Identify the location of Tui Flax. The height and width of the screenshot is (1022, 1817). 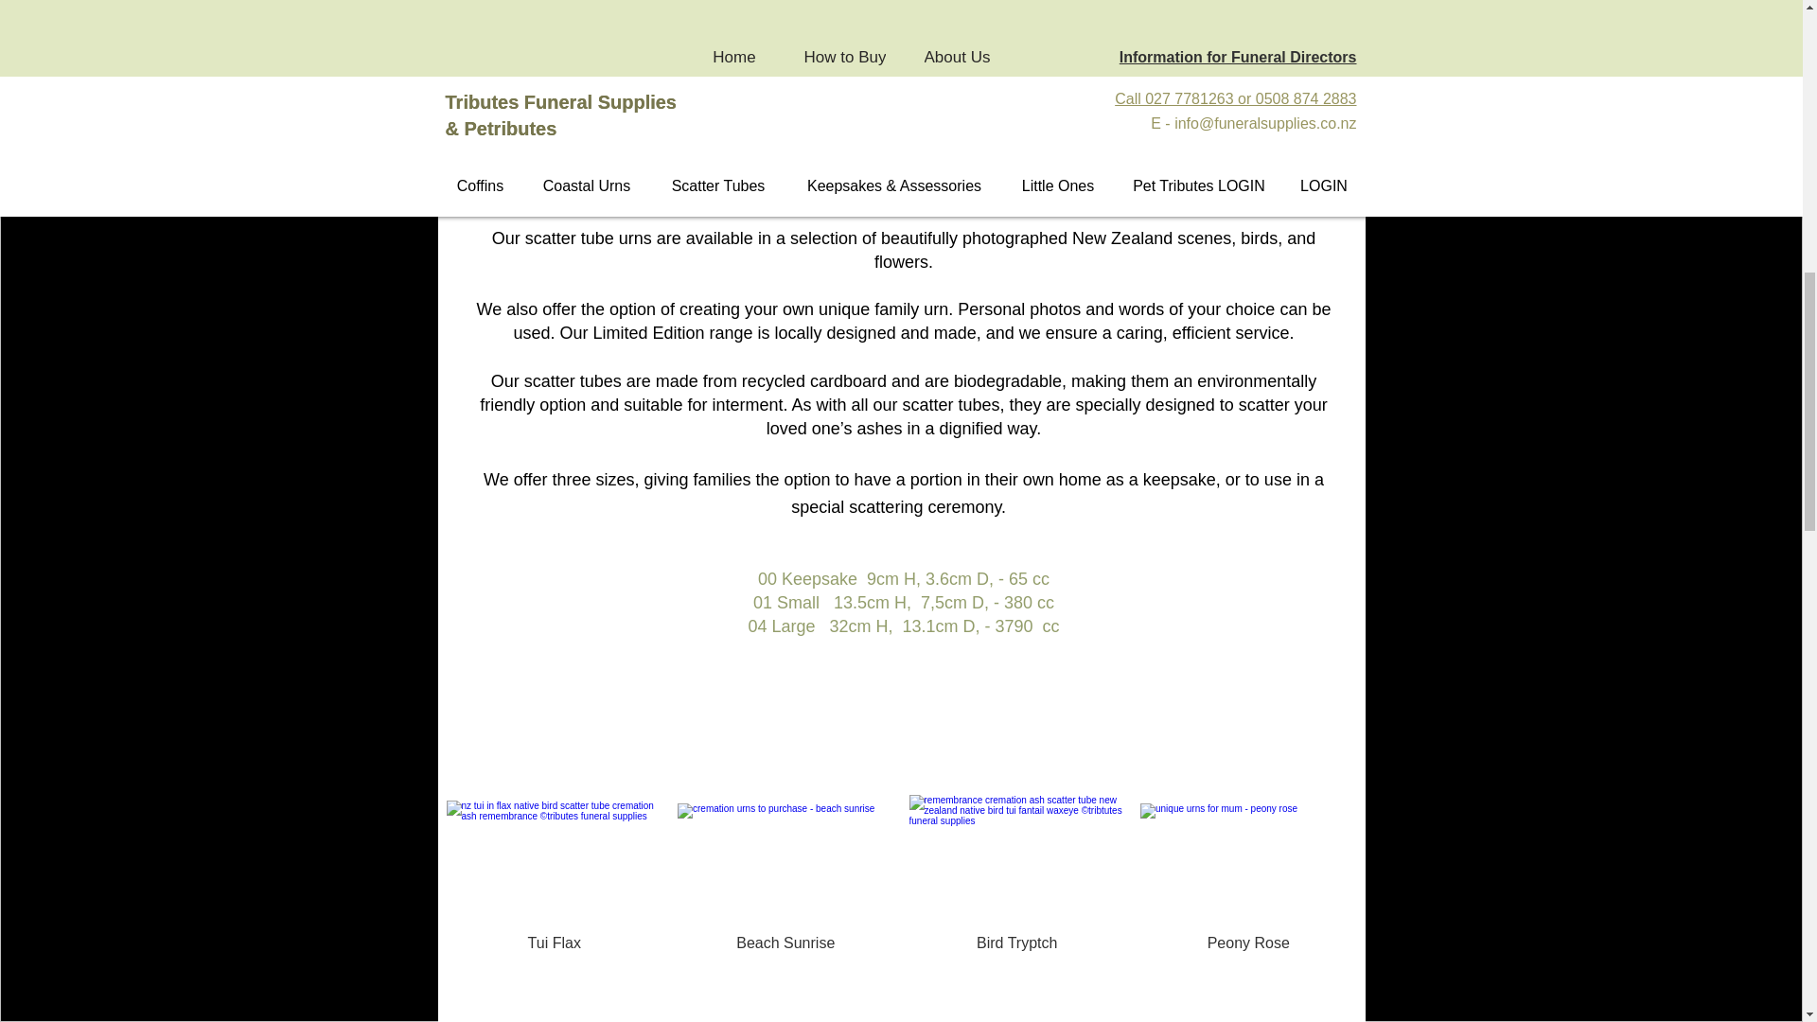
(555, 943).